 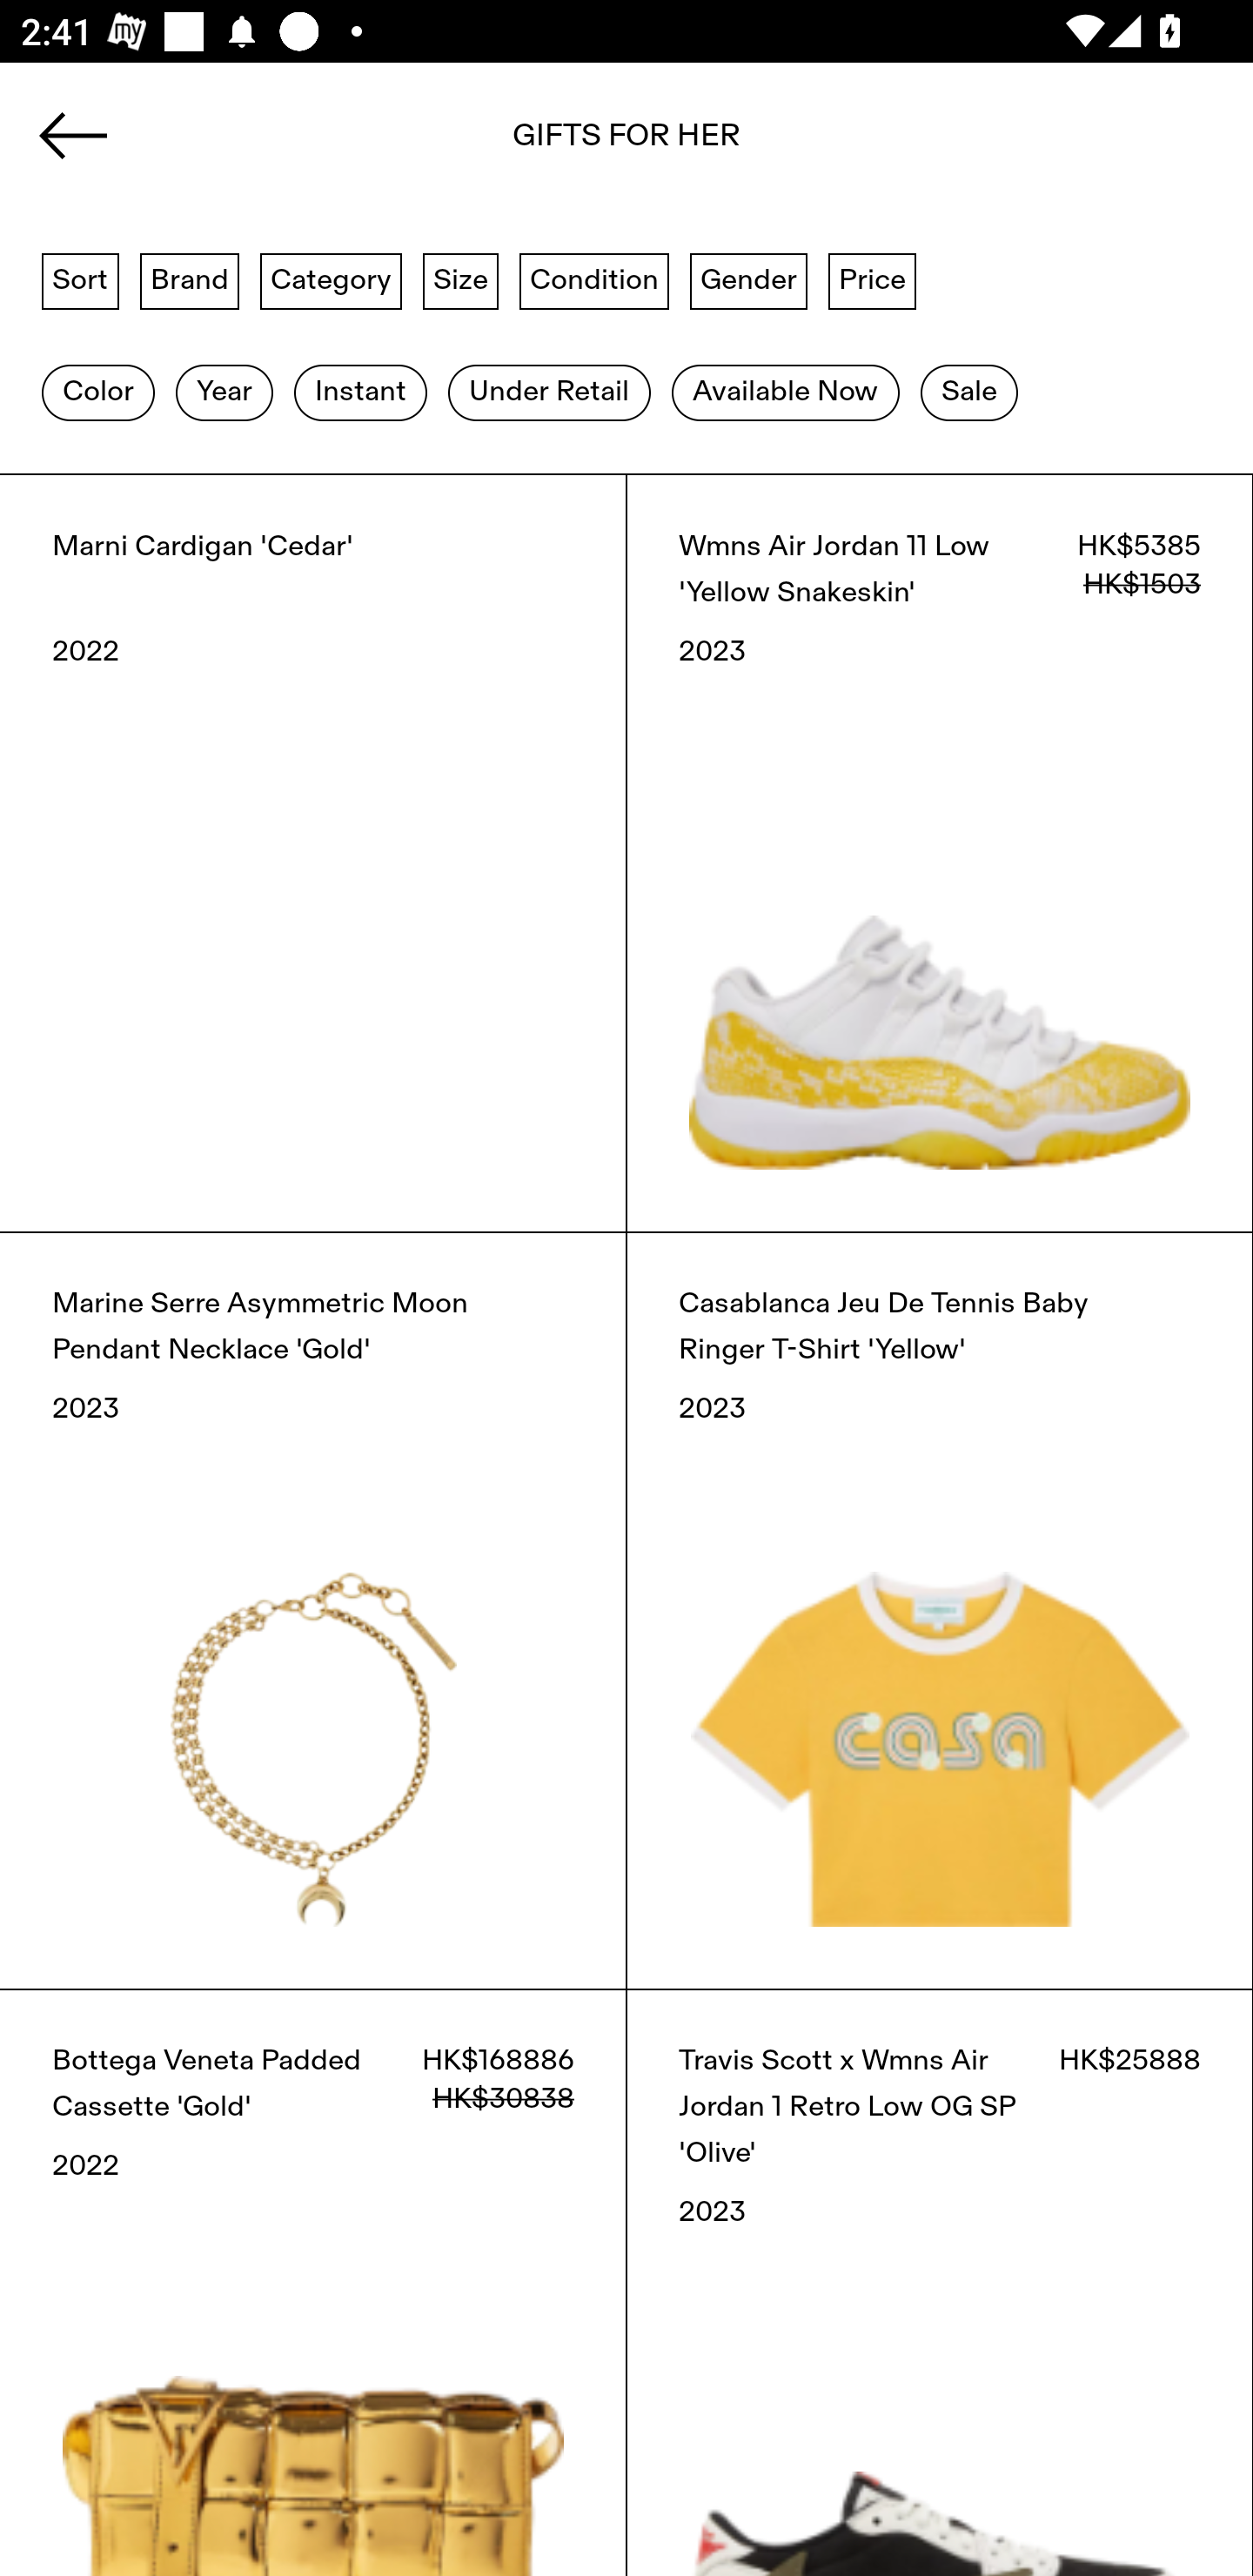 I want to click on Brand, so click(x=190, y=279).